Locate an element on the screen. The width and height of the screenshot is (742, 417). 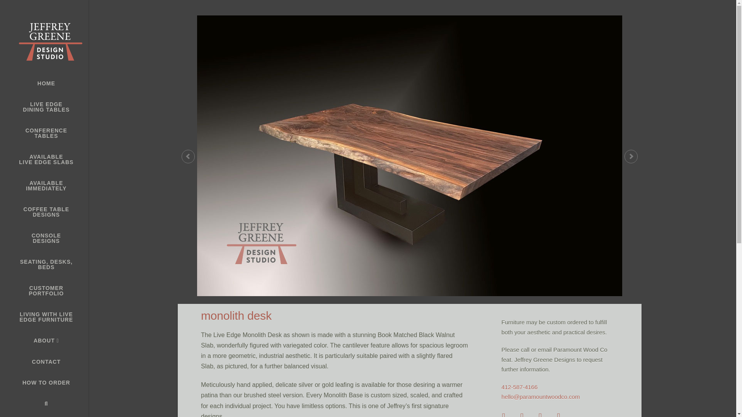
LIVING WITH LIVE EDGE FURNITURE is located at coordinates (44, 317).